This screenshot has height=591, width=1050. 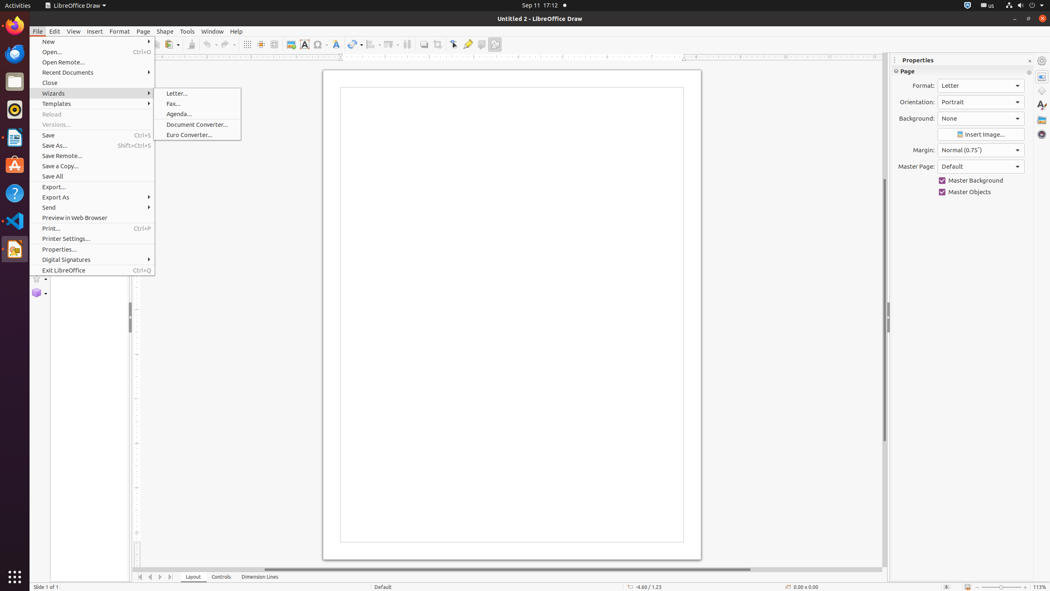 What do you see at coordinates (92, 52) in the screenshot?
I see `Open...` at bounding box center [92, 52].